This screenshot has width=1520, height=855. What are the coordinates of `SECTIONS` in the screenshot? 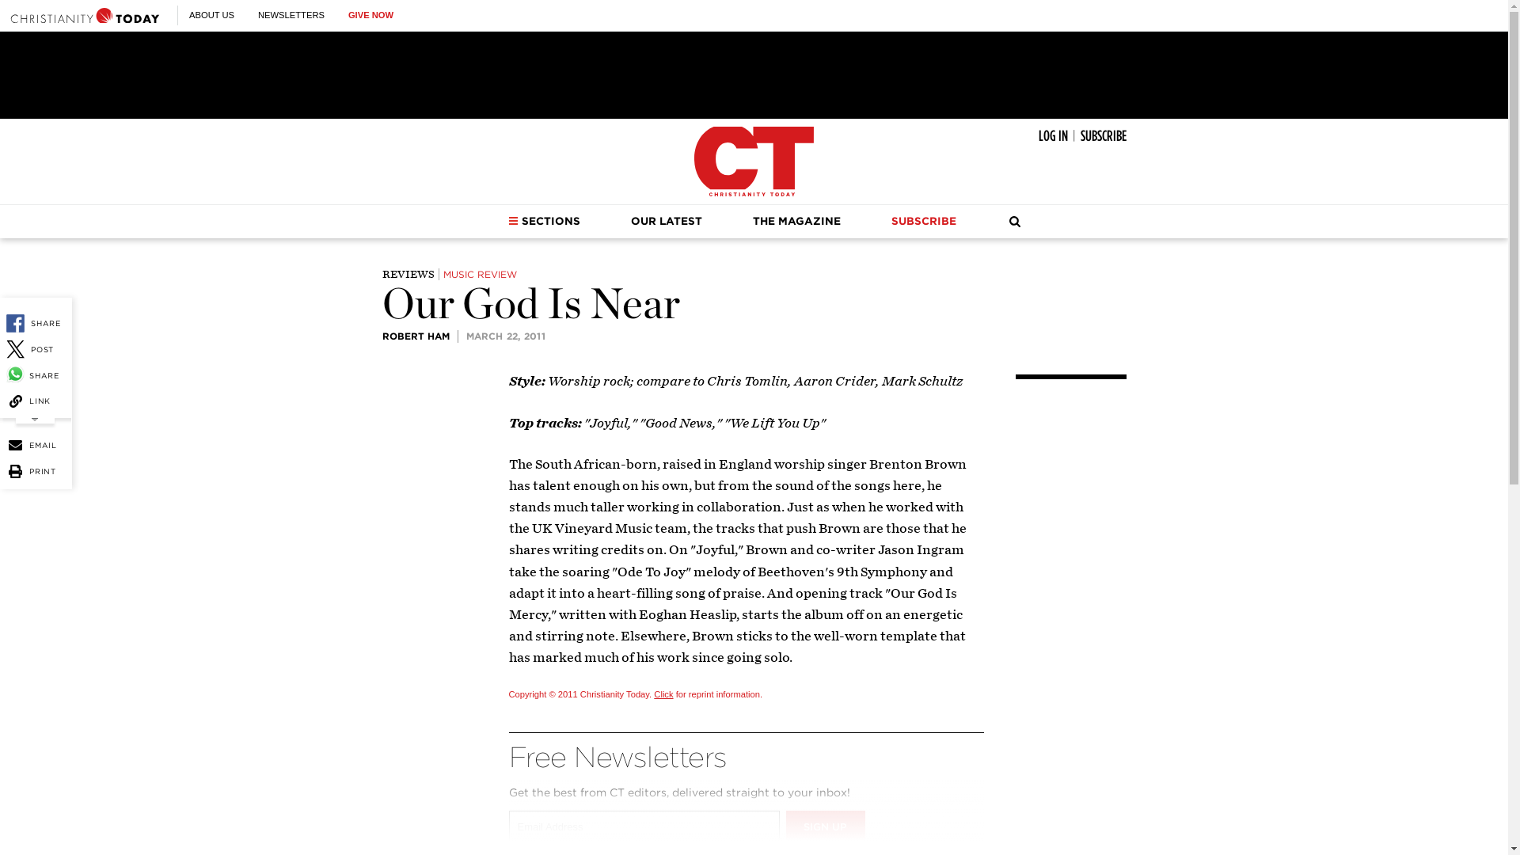 It's located at (544, 222).